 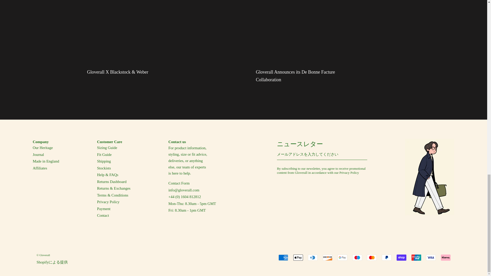 I want to click on Diners Club, so click(x=313, y=257).